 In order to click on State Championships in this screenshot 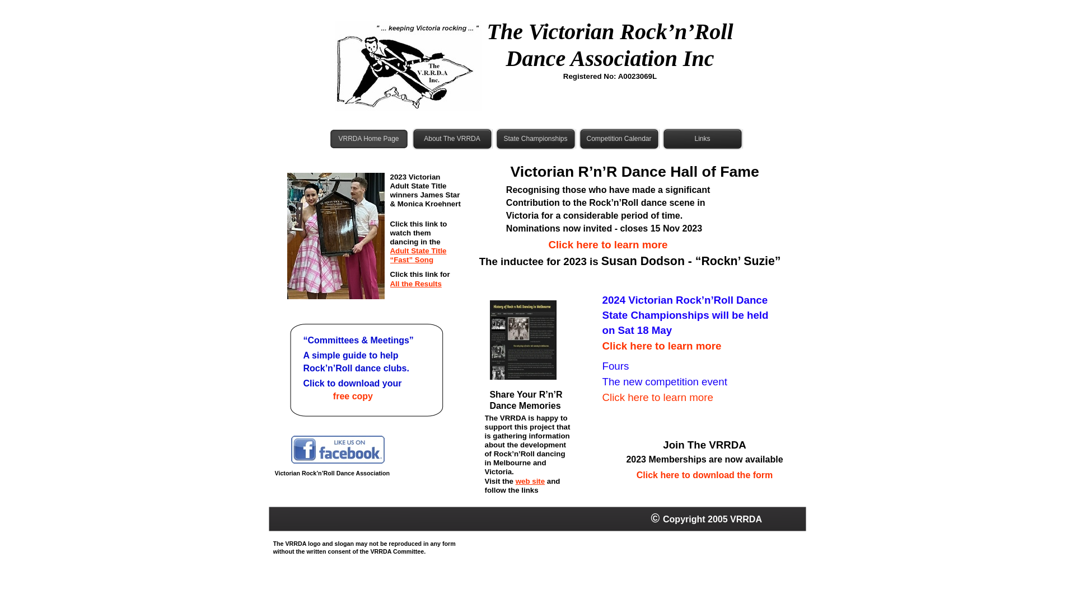, I will do `click(535, 139)`.